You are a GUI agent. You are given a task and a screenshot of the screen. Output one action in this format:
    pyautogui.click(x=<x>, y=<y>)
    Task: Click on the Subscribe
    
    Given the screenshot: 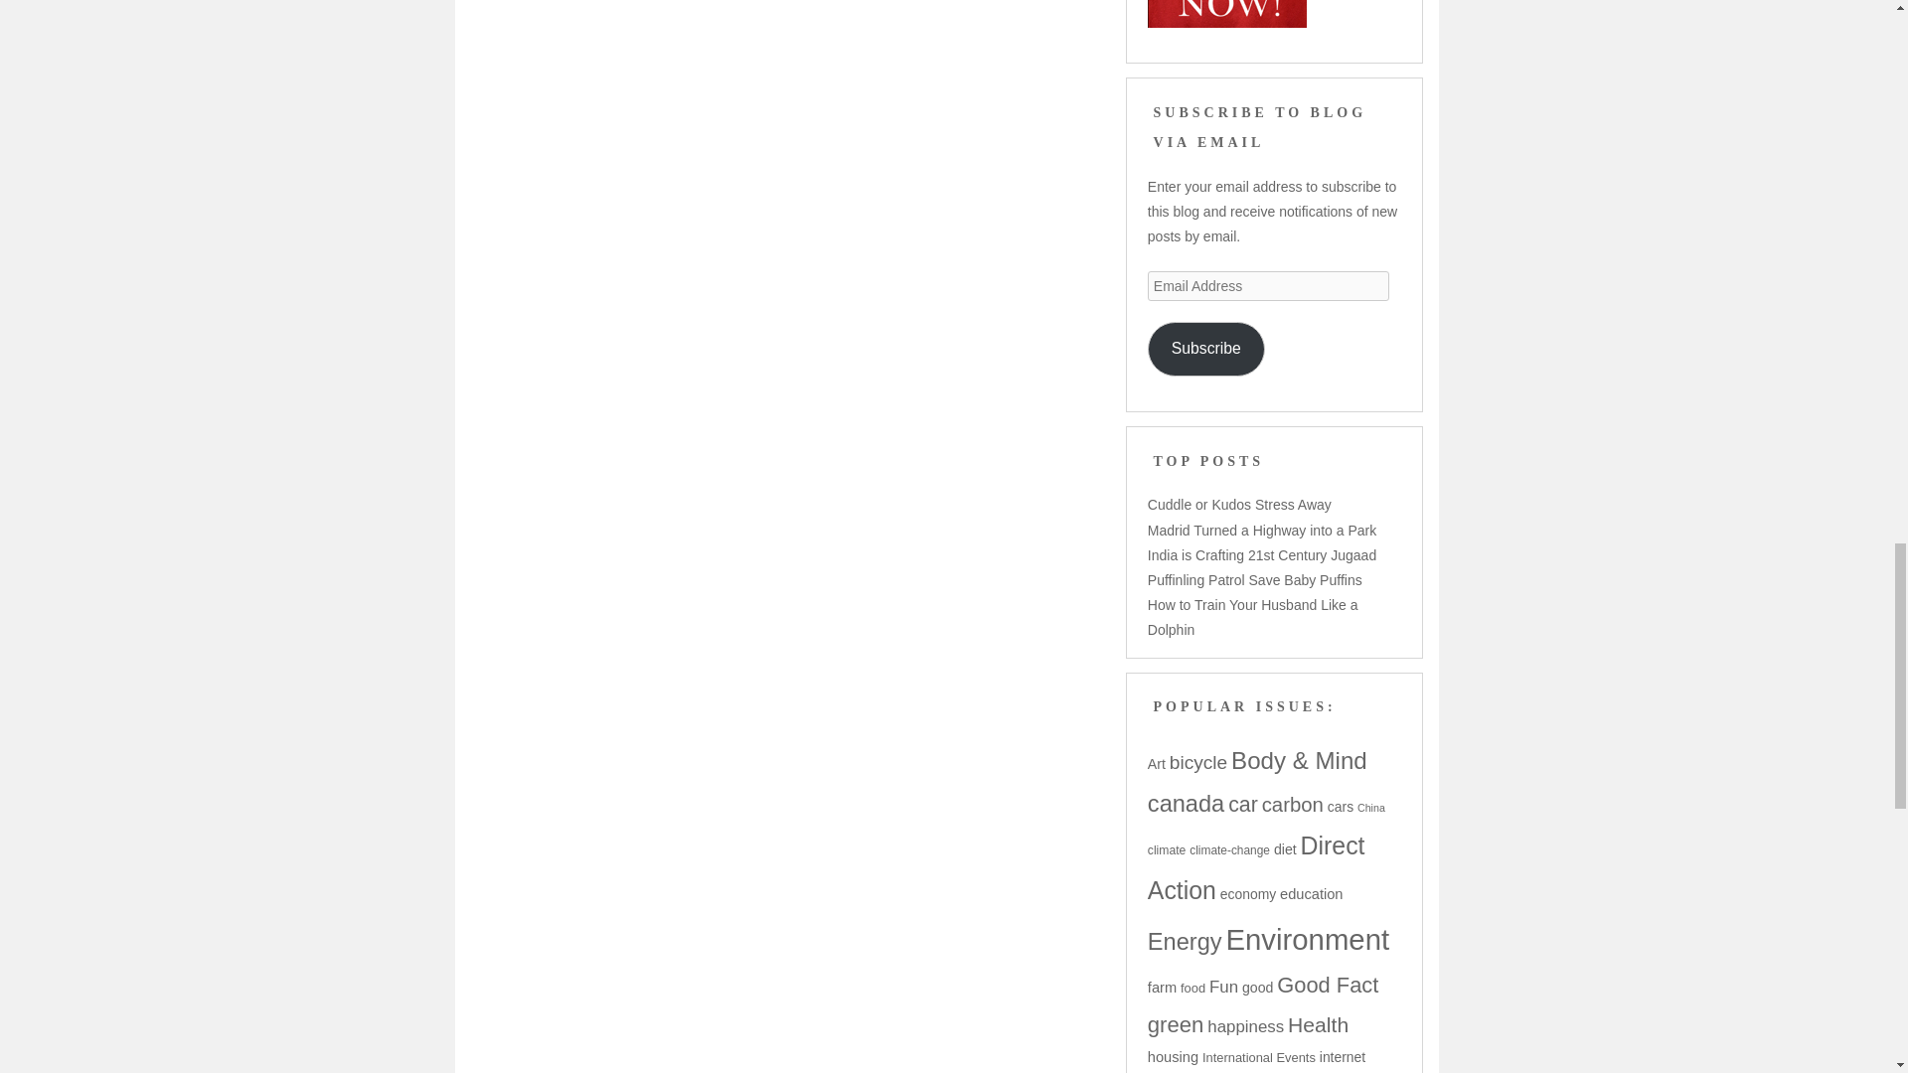 What is the action you would take?
    pyautogui.click(x=1206, y=350)
    